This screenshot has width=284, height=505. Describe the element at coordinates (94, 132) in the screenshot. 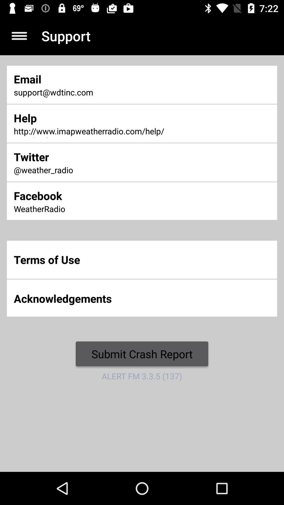

I see `launch the item above twitter item` at that location.